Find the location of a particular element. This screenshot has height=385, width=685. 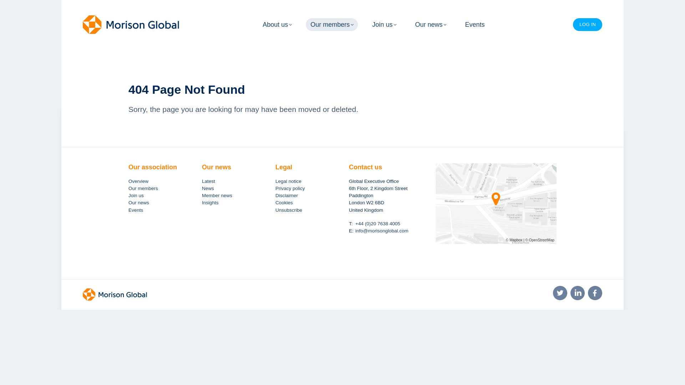

About us is located at coordinates (277, 24).